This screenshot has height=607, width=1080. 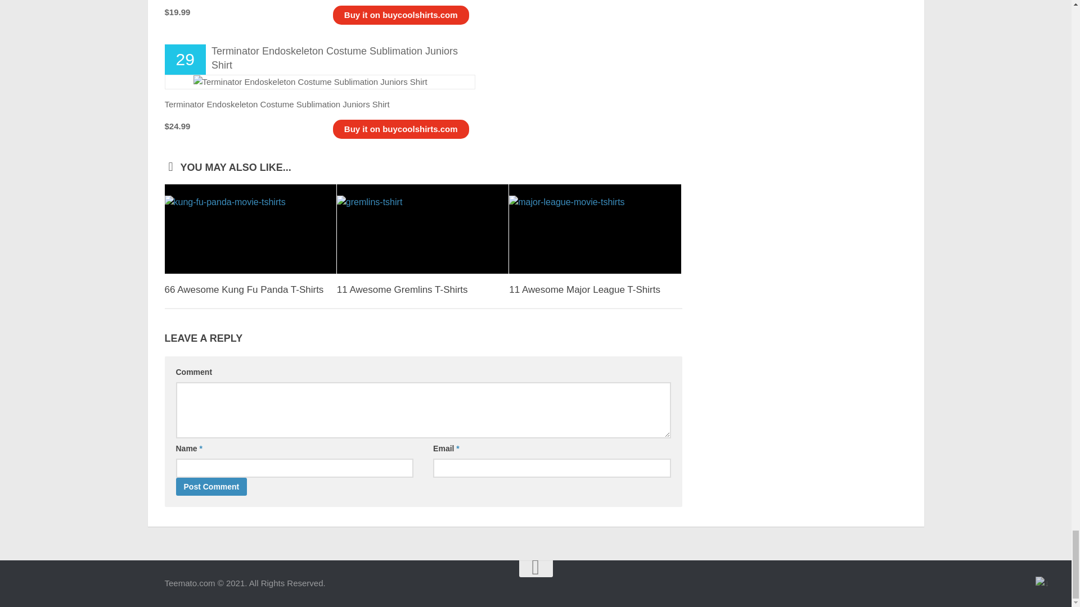 What do you see at coordinates (243, 289) in the screenshot?
I see `66 Awesome Kung Fu Panda T-Shirts` at bounding box center [243, 289].